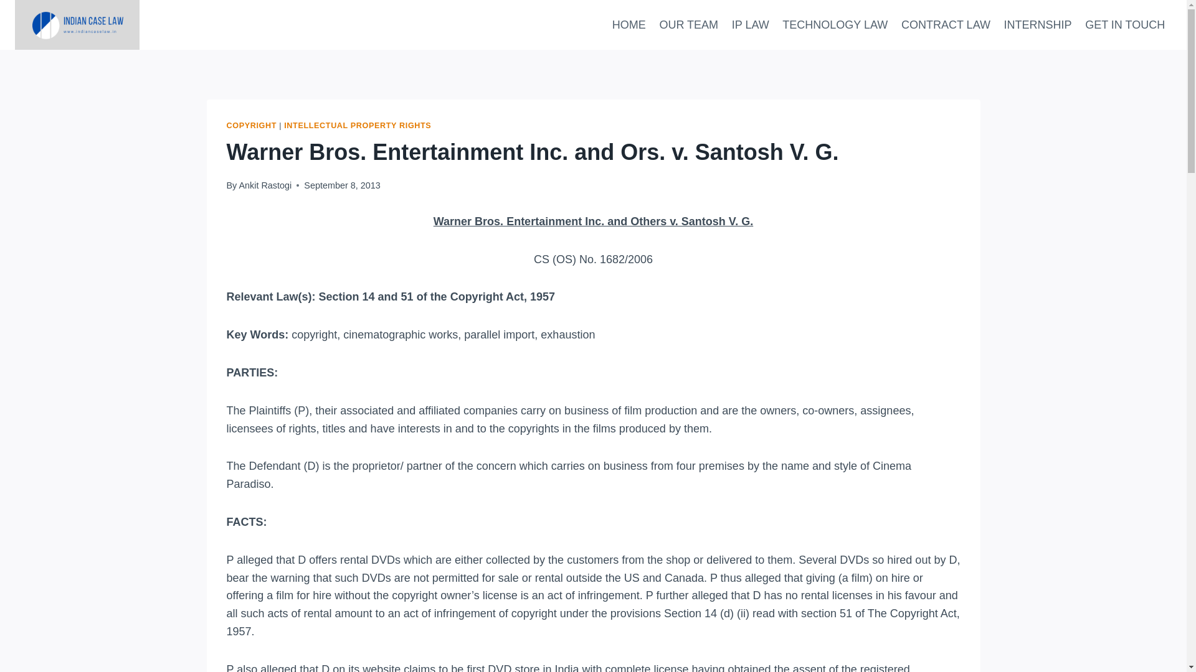 This screenshot has height=672, width=1196. Describe the element at coordinates (946, 25) in the screenshot. I see `CONTRACT LAW` at that location.